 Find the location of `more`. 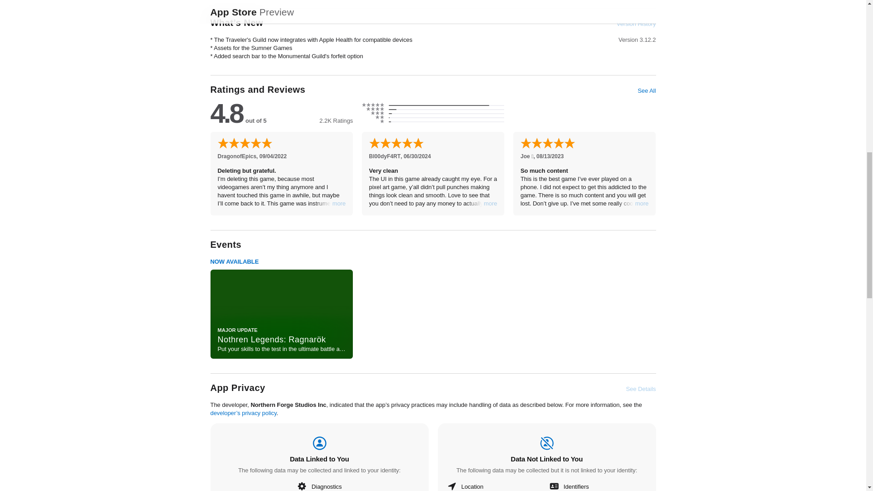

more is located at coordinates (339, 203).